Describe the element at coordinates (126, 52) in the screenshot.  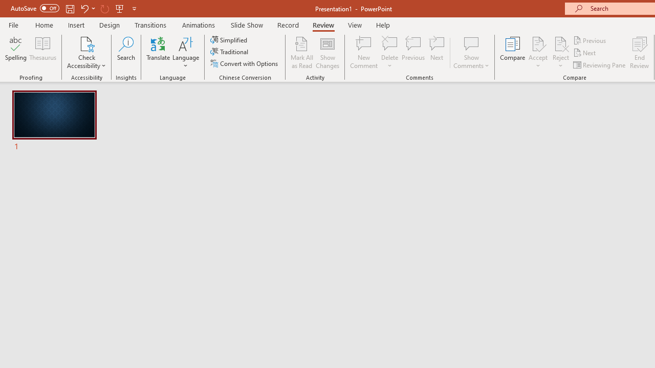
I see `Search` at that location.